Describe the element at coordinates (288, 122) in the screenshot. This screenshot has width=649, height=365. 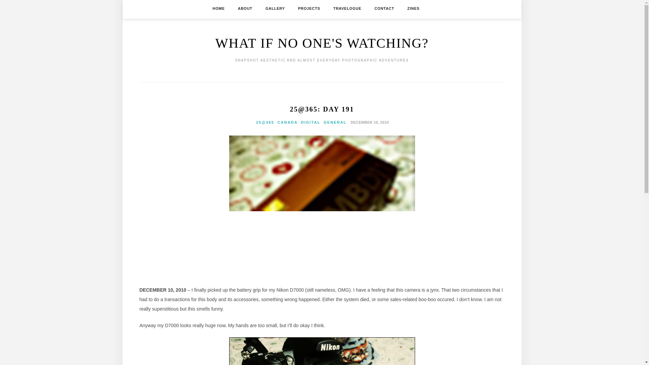
I see `CANADA` at that location.